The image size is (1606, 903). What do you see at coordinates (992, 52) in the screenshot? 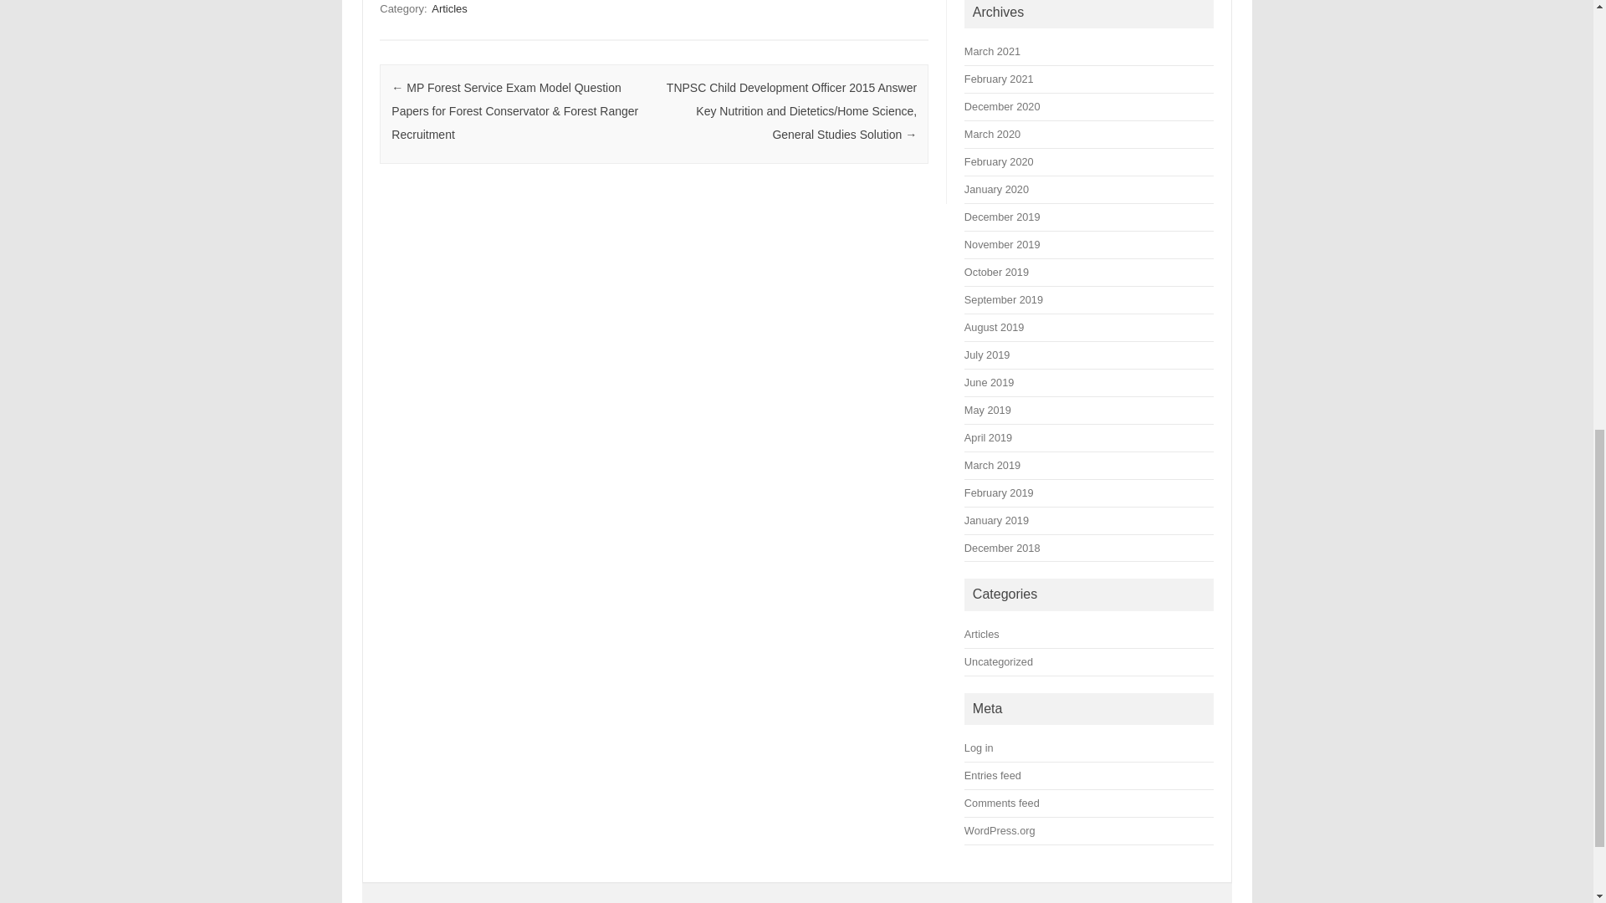
I see `March 2021` at bounding box center [992, 52].